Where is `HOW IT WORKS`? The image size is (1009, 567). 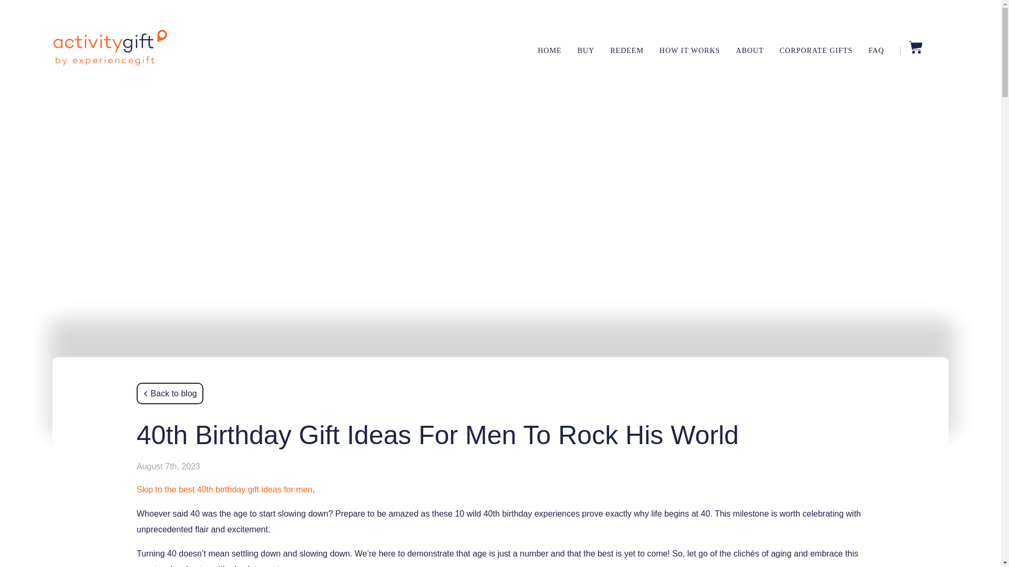 HOW IT WORKS is located at coordinates (689, 50).